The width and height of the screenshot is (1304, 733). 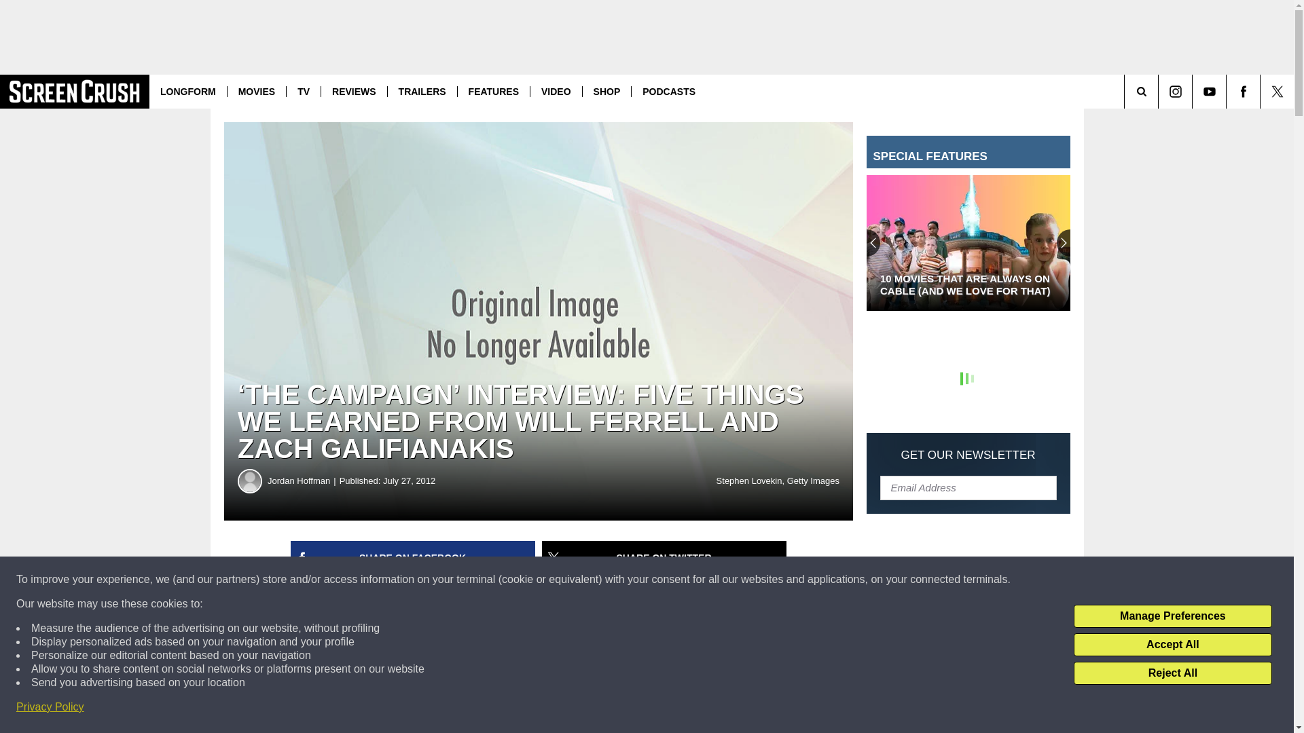 What do you see at coordinates (556, 91) in the screenshot?
I see `VIDEO` at bounding box center [556, 91].